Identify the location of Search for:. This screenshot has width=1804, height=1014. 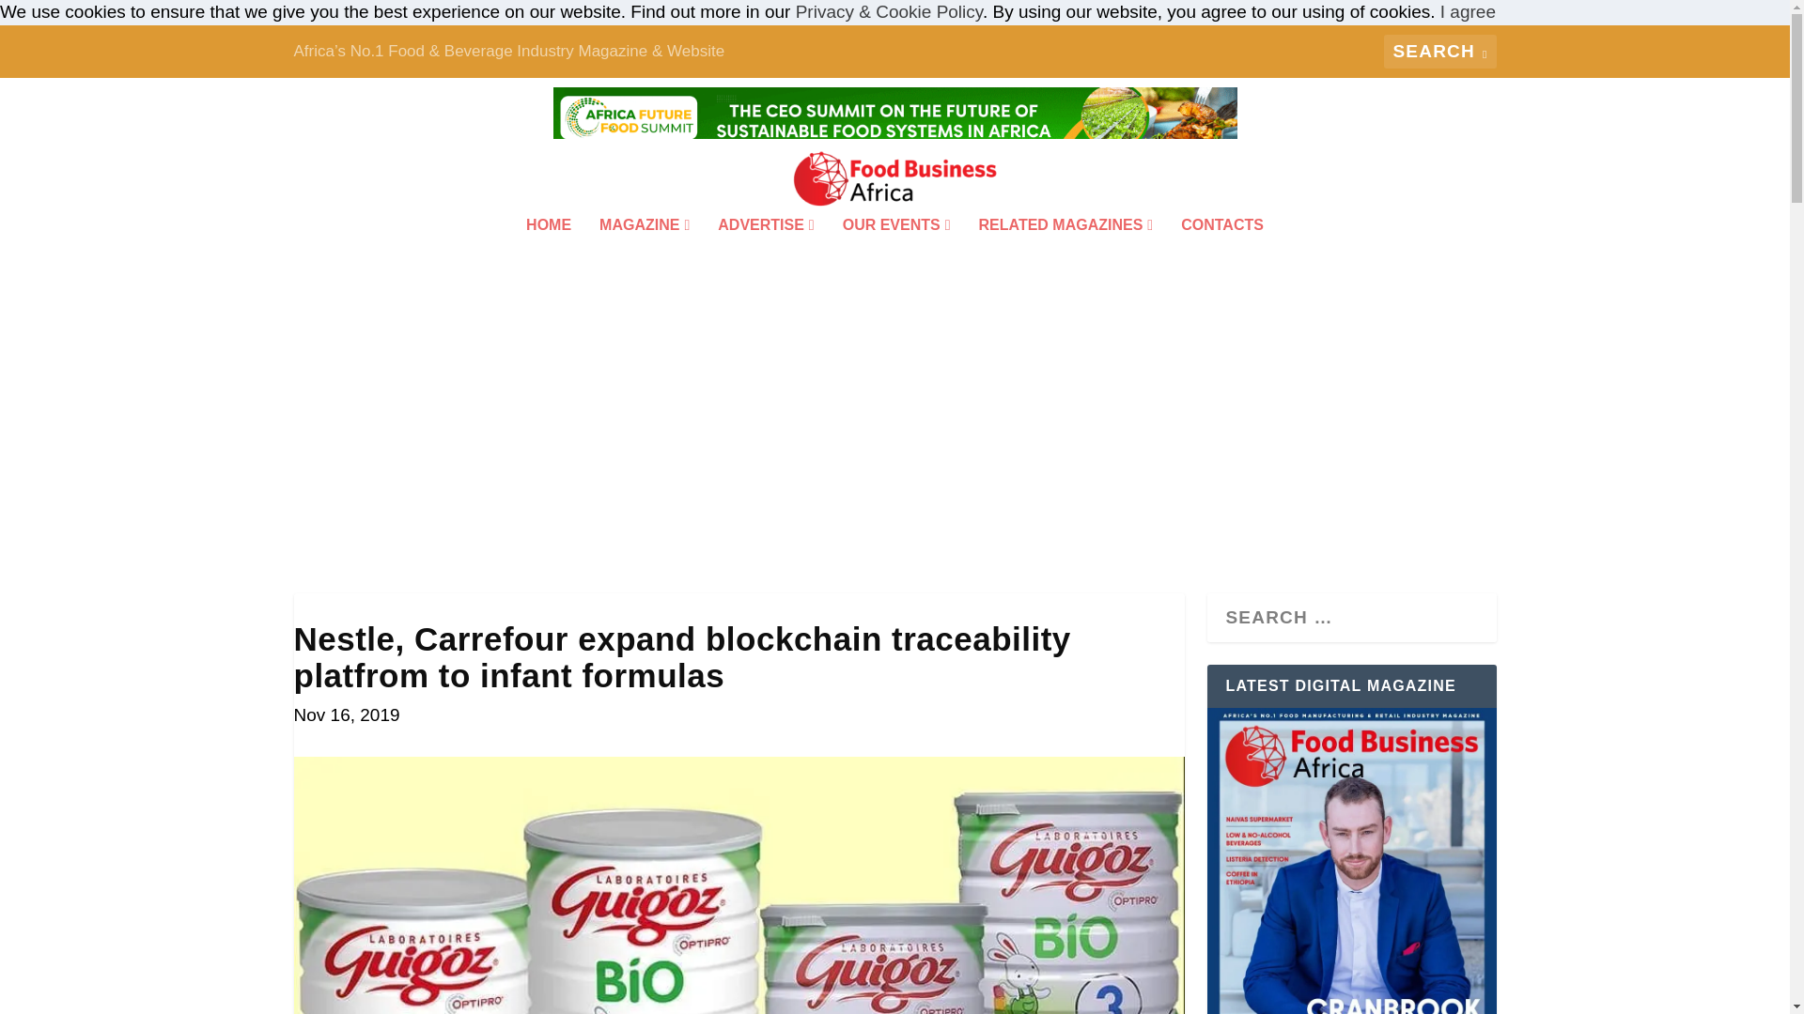
(1439, 51).